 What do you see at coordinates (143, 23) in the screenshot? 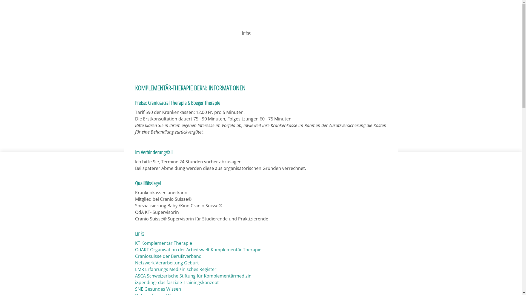
I see `Start` at bounding box center [143, 23].